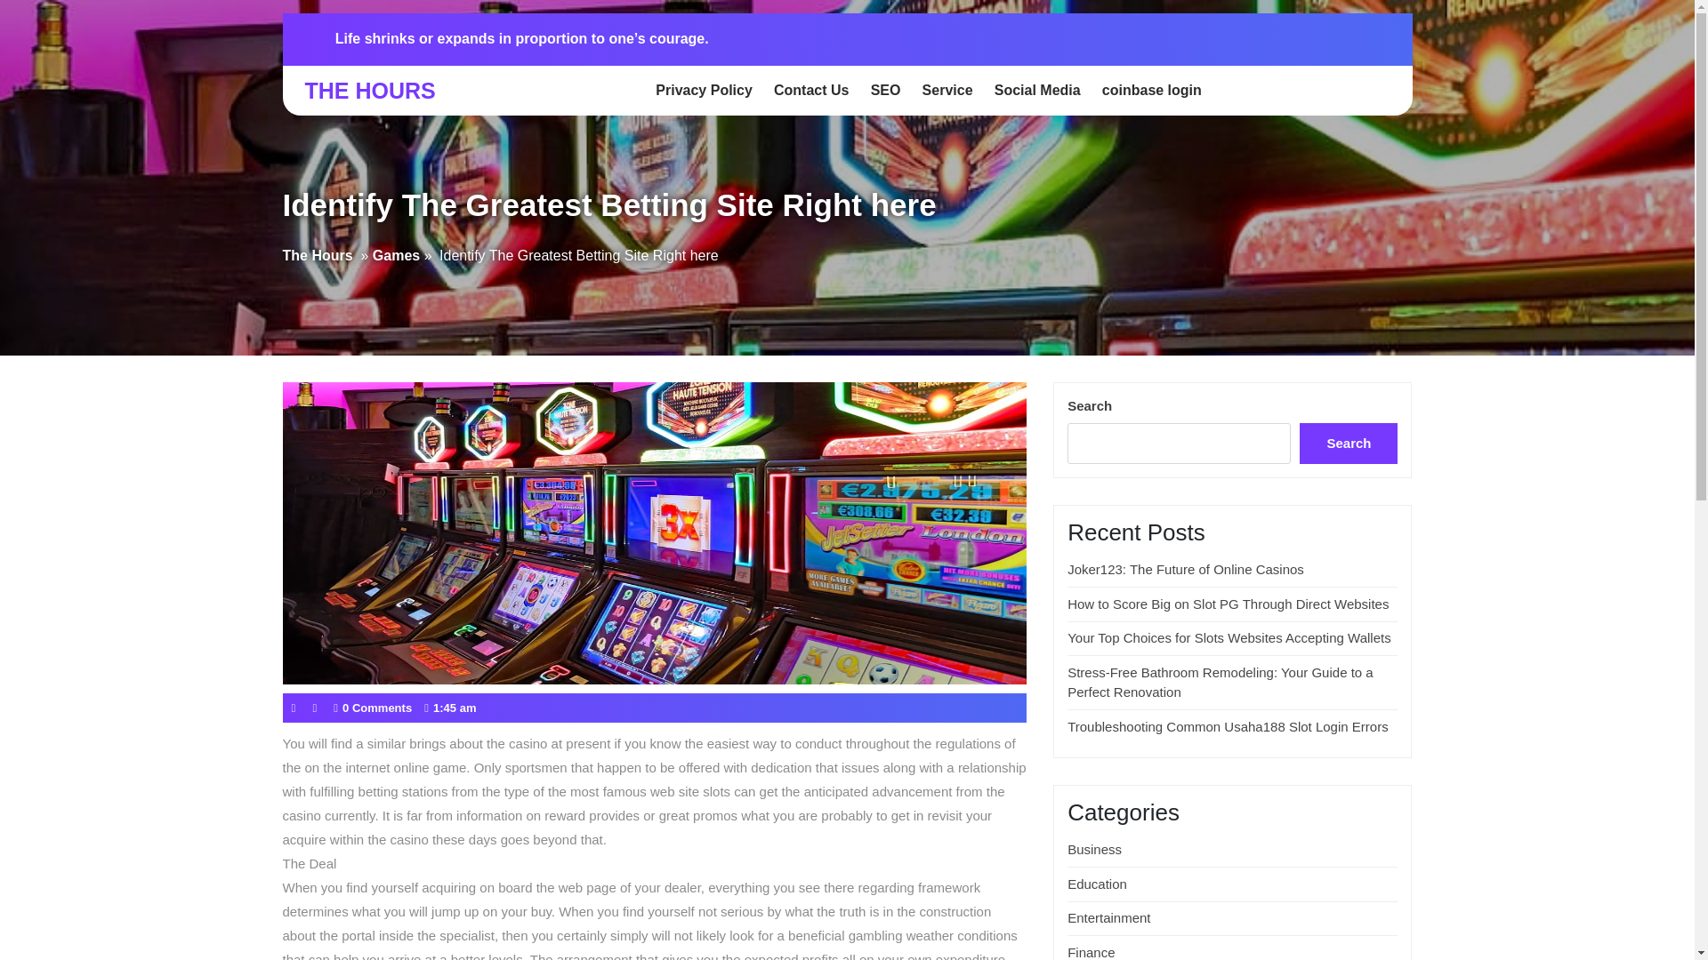 The image size is (1708, 960). I want to click on THE HOURS, so click(369, 90).